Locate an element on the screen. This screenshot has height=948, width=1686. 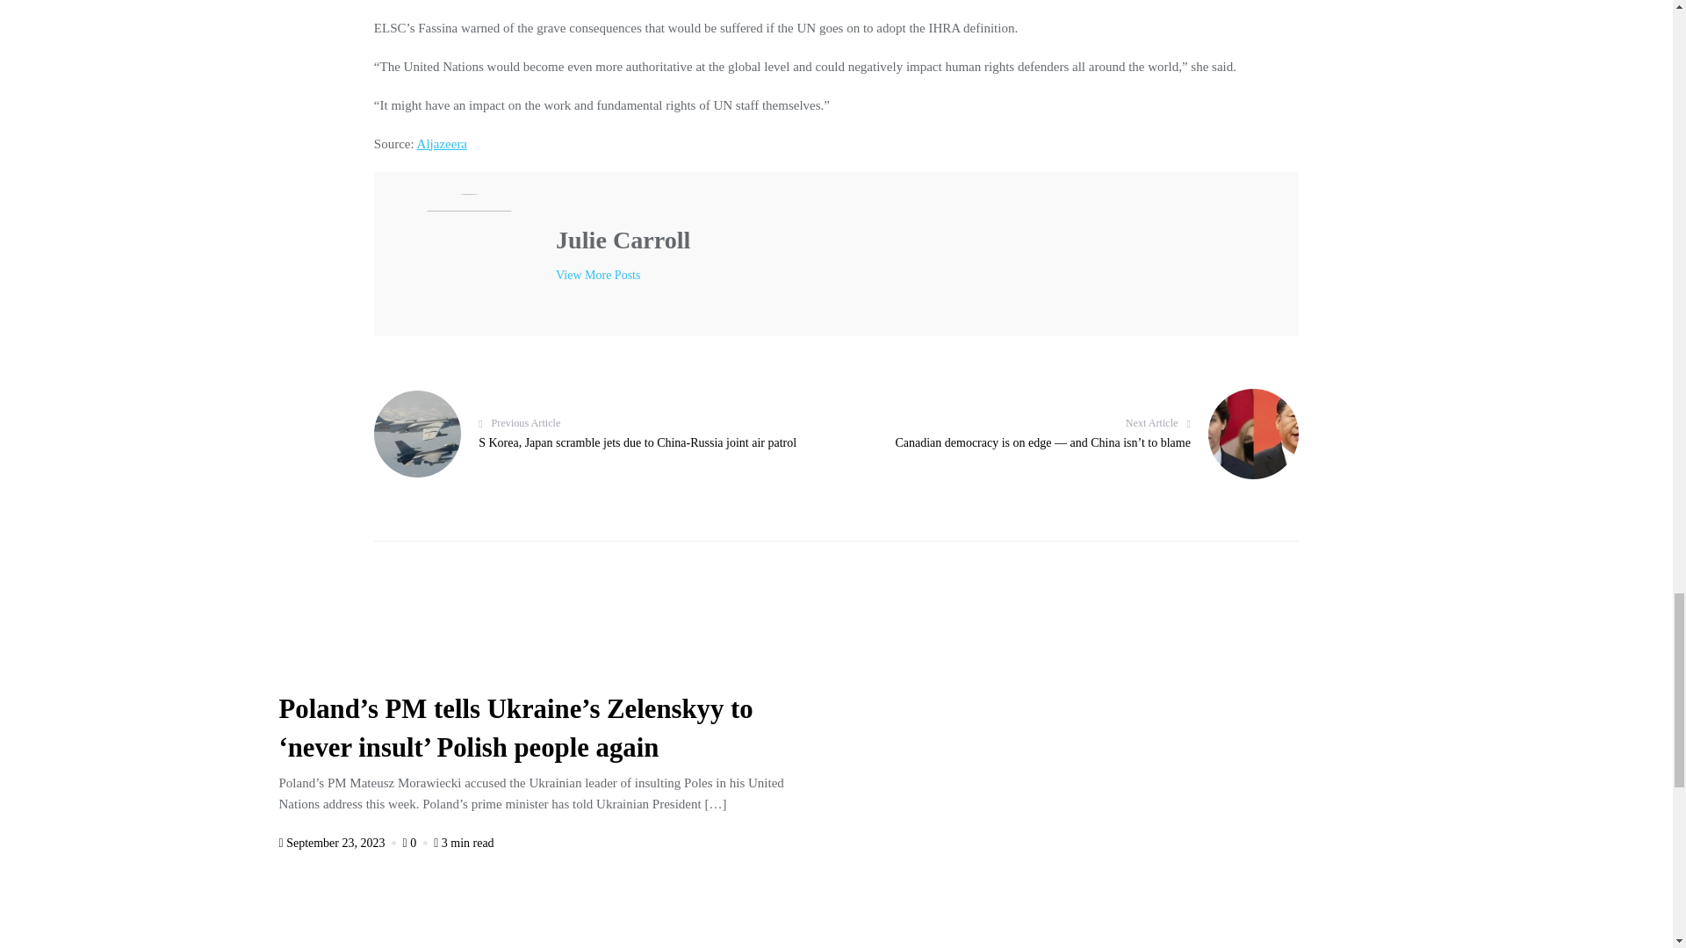
Aljazeera is located at coordinates (441, 143).